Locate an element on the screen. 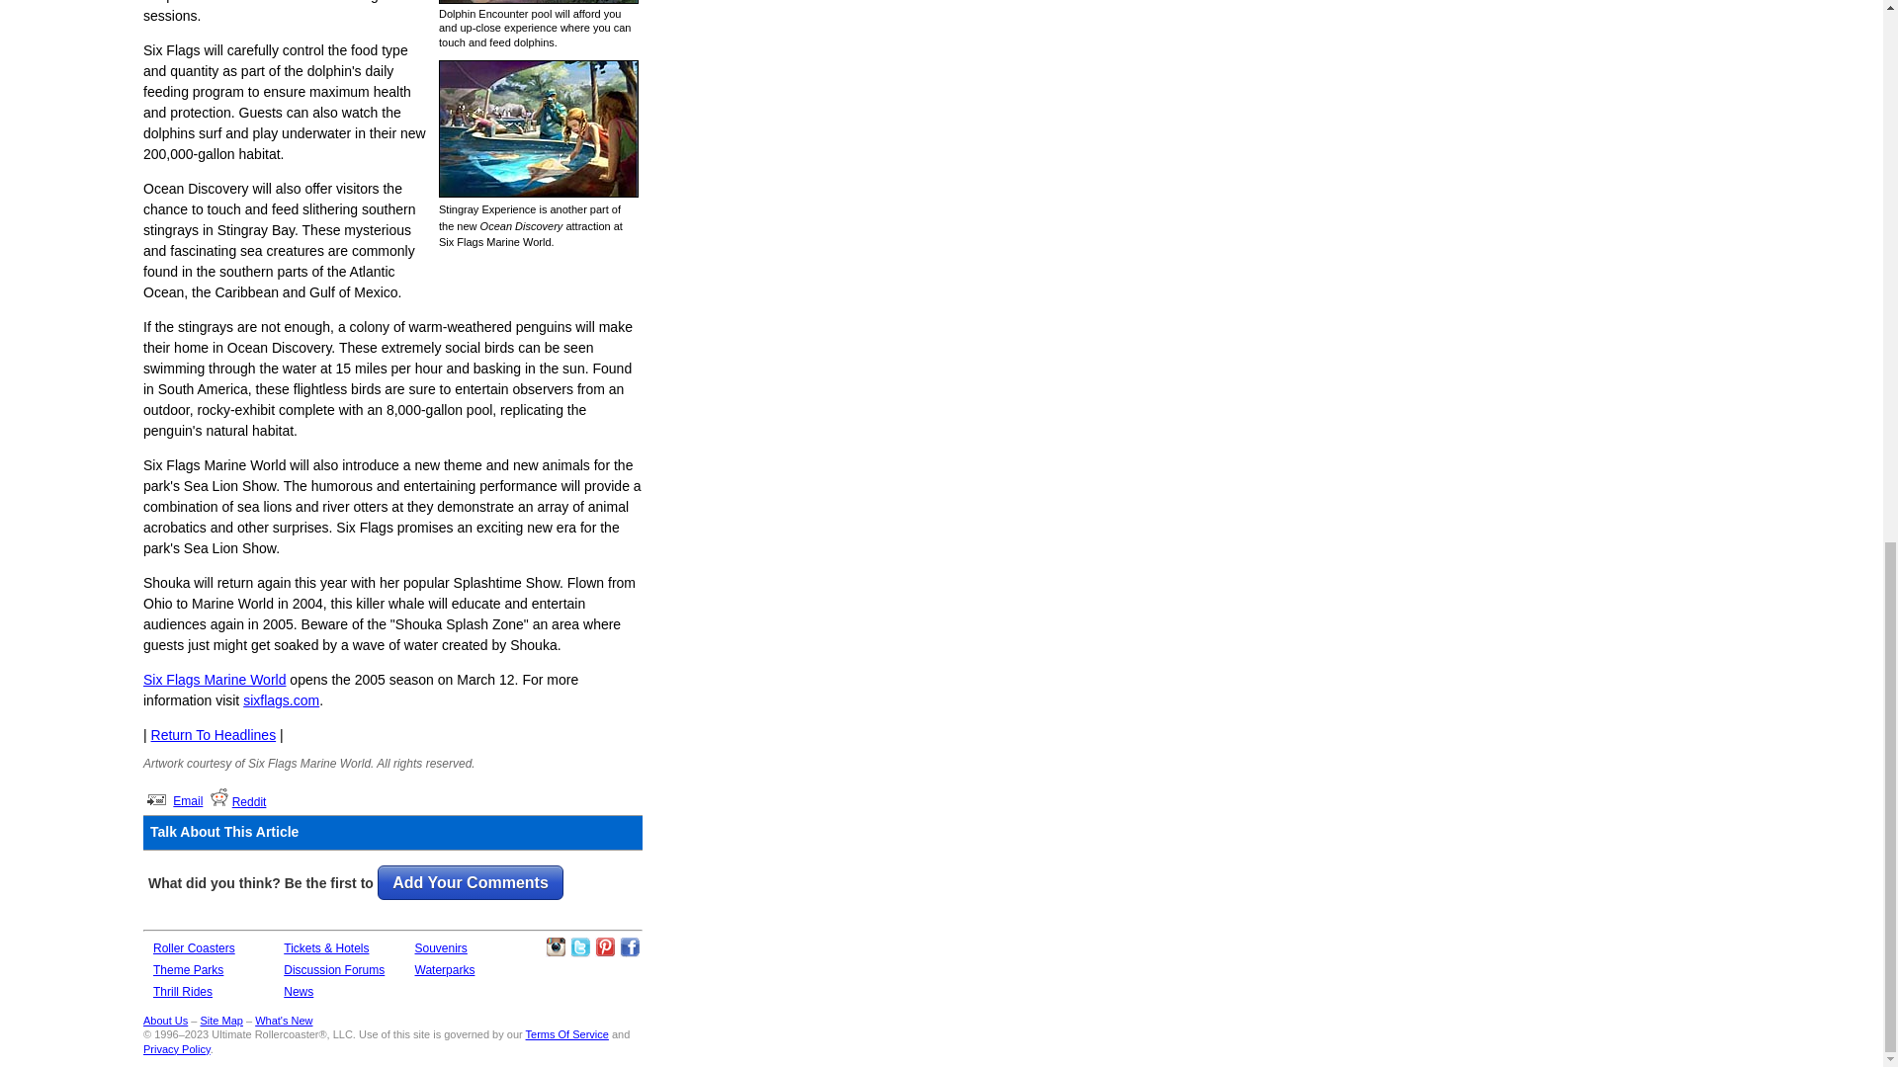 The width and height of the screenshot is (1898, 1067). Add Your Comments is located at coordinates (471, 882).